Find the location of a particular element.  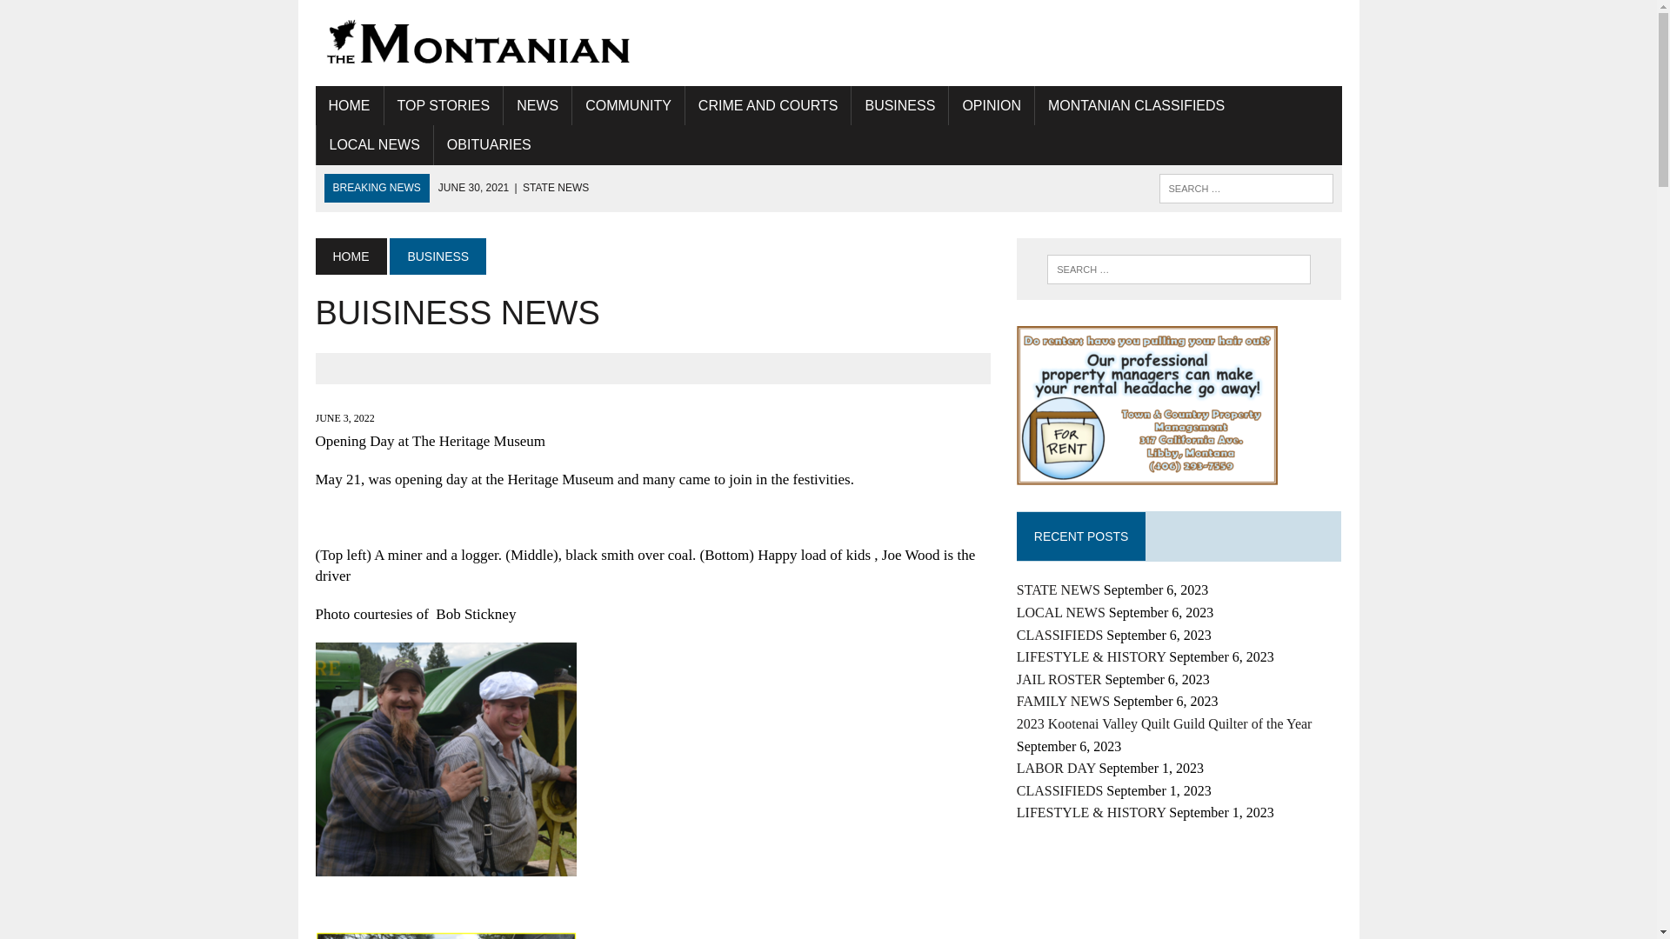

BUSINESS is located at coordinates (899, 106).